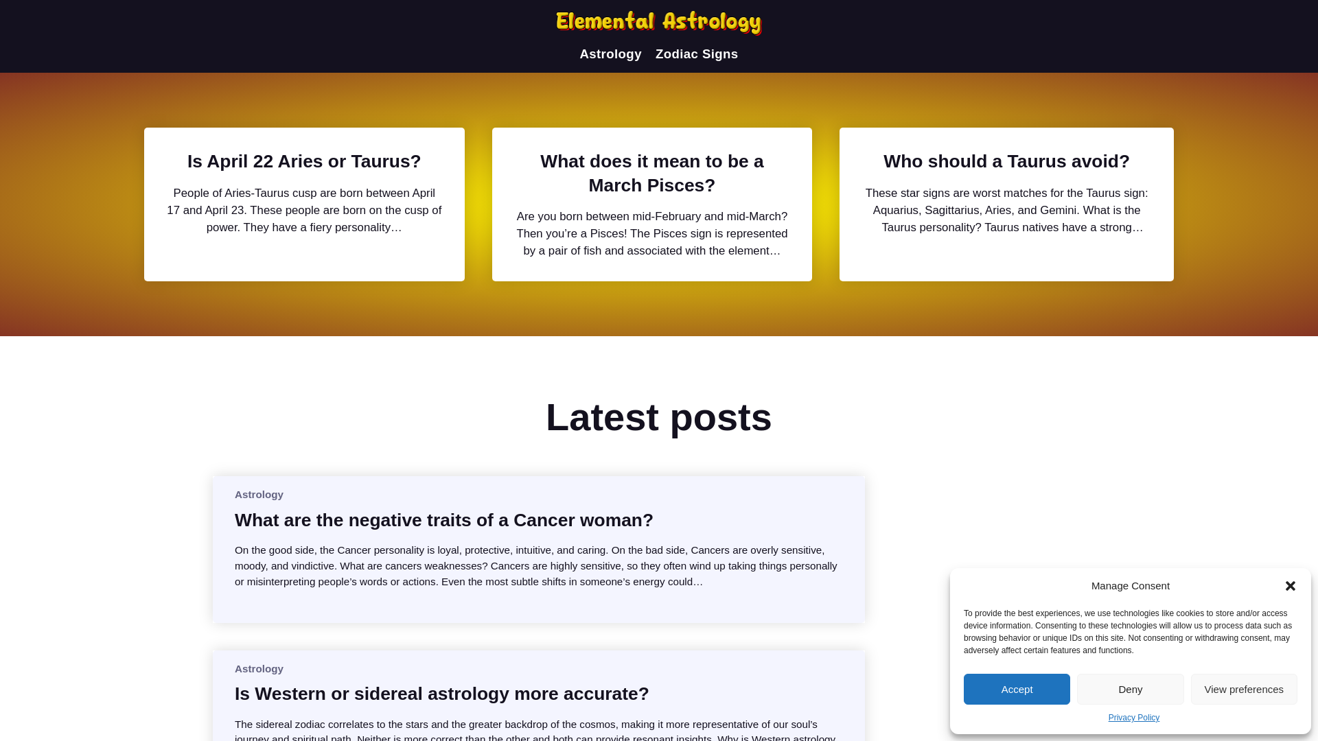 Image resolution: width=1318 pixels, height=741 pixels. What do you see at coordinates (258, 494) in the screenshot?
I see `Astrology` at bounding box center [258, 494].